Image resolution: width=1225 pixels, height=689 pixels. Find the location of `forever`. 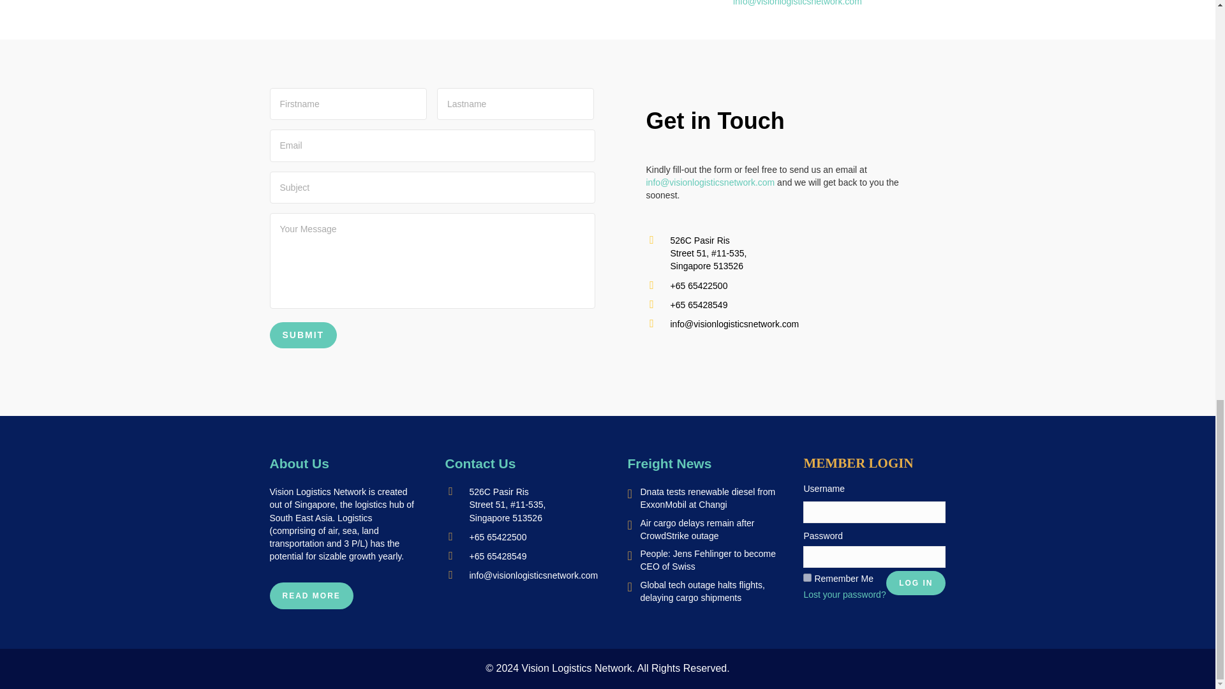

forever is located at coordinates (807, 577).